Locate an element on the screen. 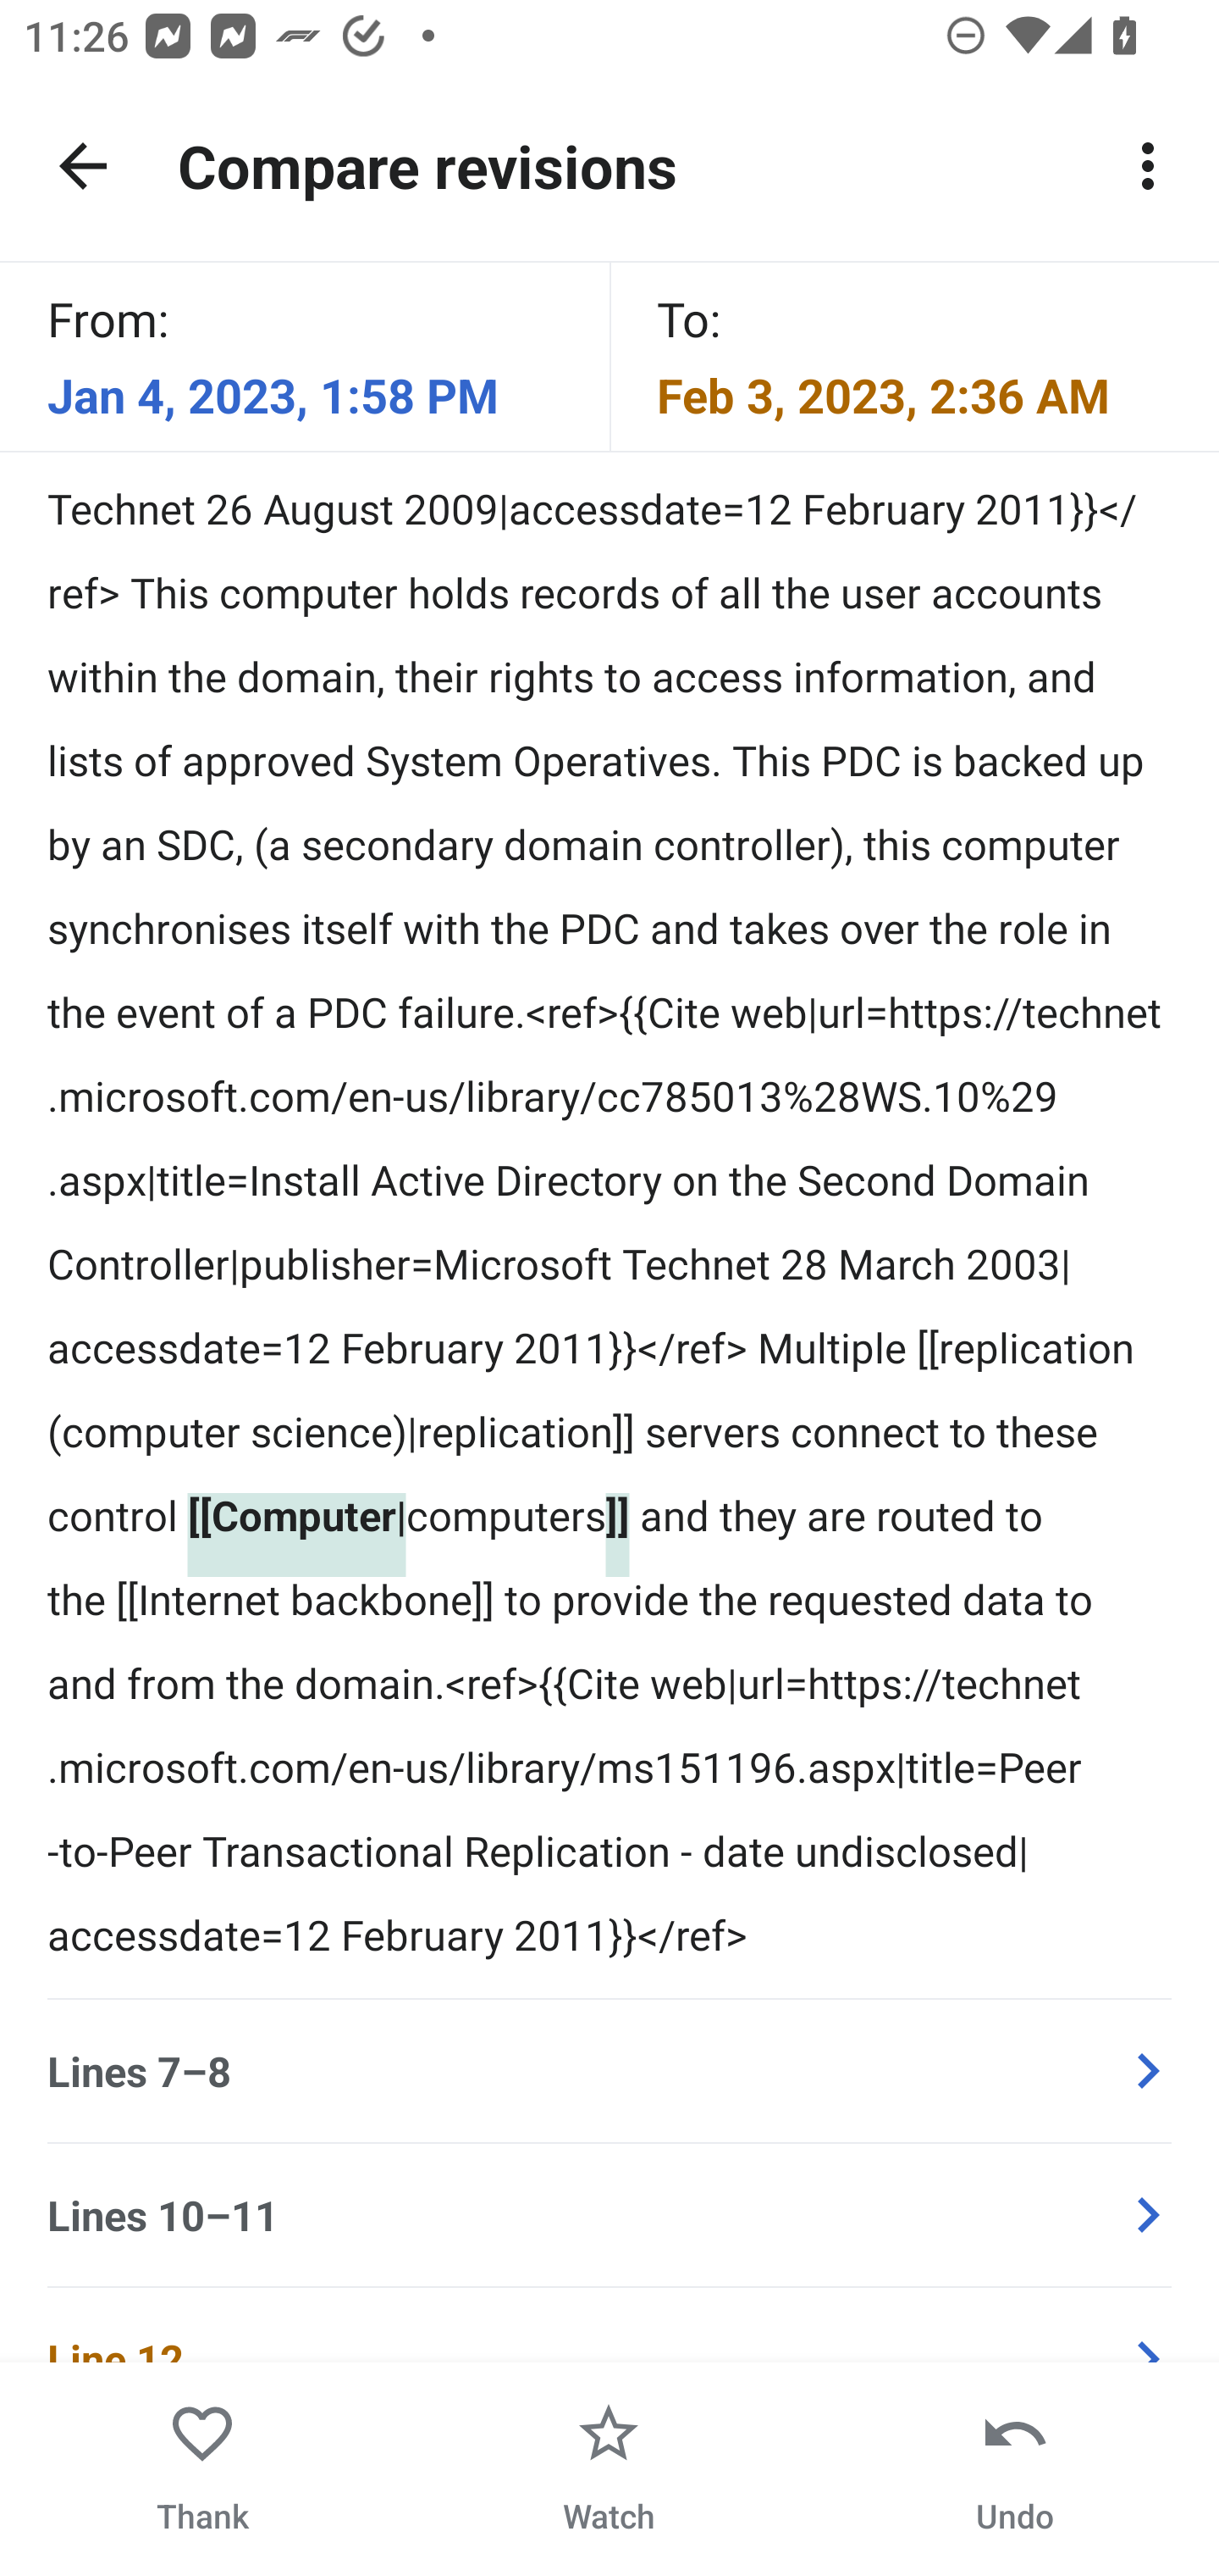 This screenshot has height=2576, width=1219. Navigate up is located at coordinates (83, 166).